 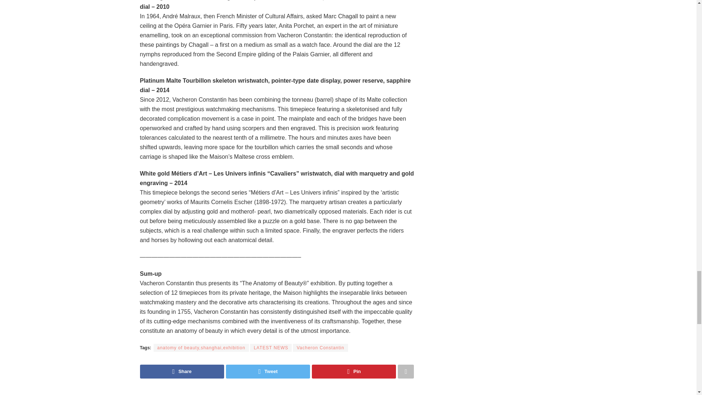 I want to click on Pin, so click(x=354, y=371).